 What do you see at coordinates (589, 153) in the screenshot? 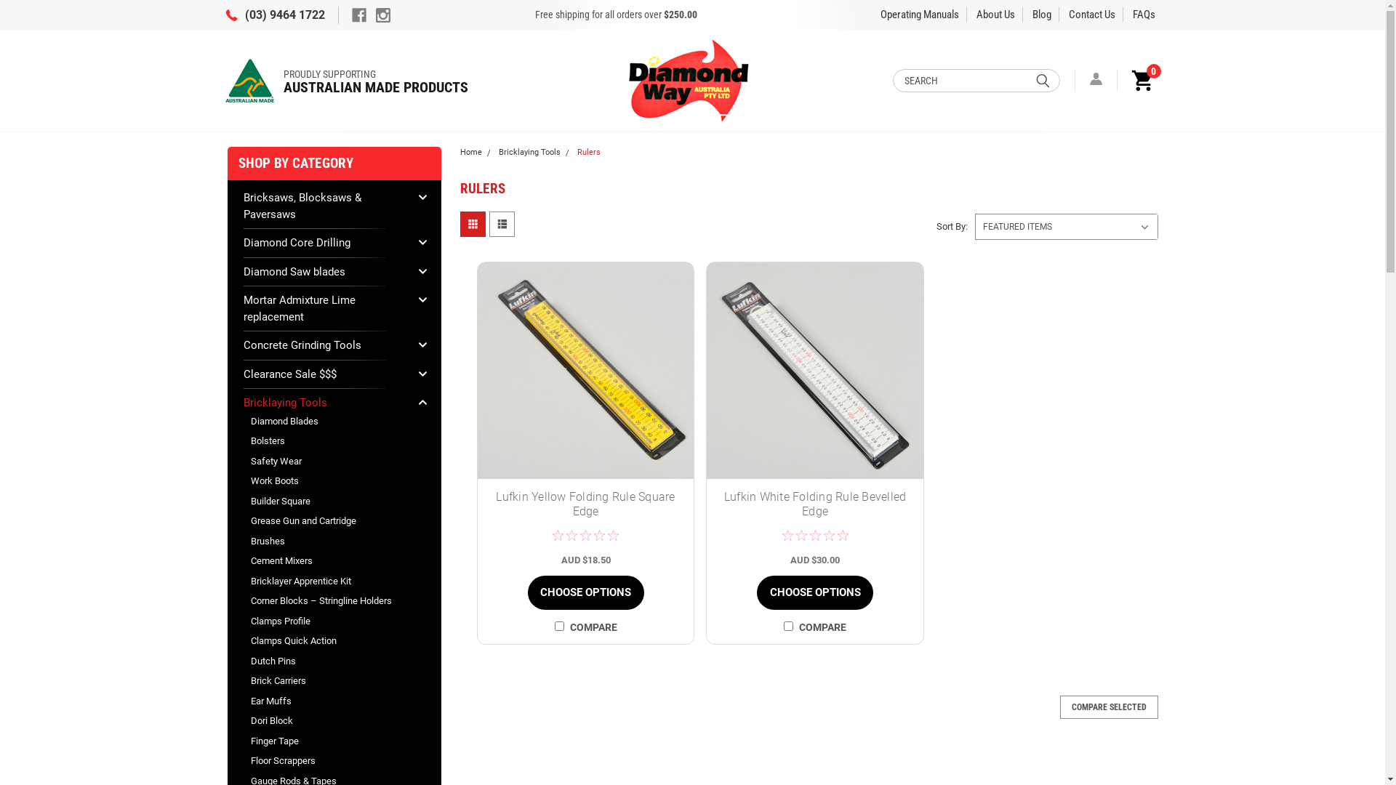
I see `Rulers` at bounding box center [589, 153].